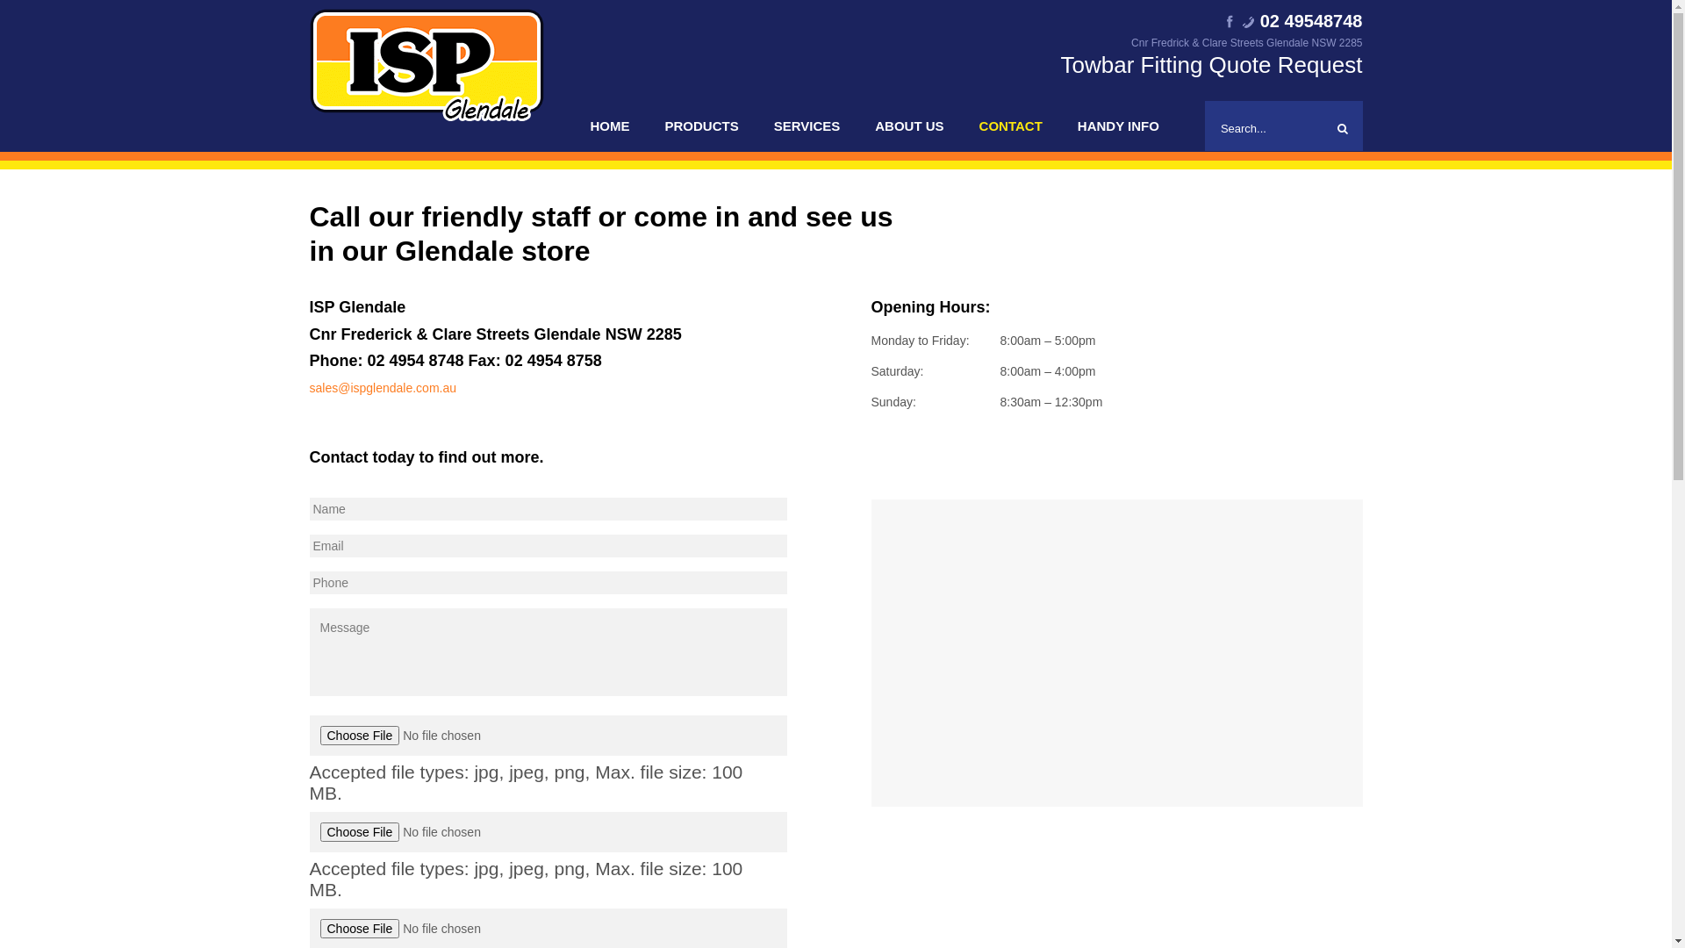  What do you see at coordinates (609, 126) in the screenshot?
I see `HOME` at bounding box center [609, 126].